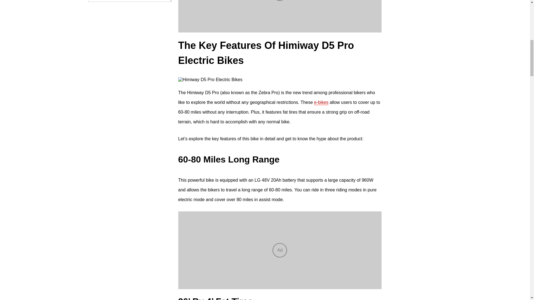 The image size is (534, 300). Describe the element at coordinates (116, 36) in the screenshot. I see `Torque Sensor` at that location.